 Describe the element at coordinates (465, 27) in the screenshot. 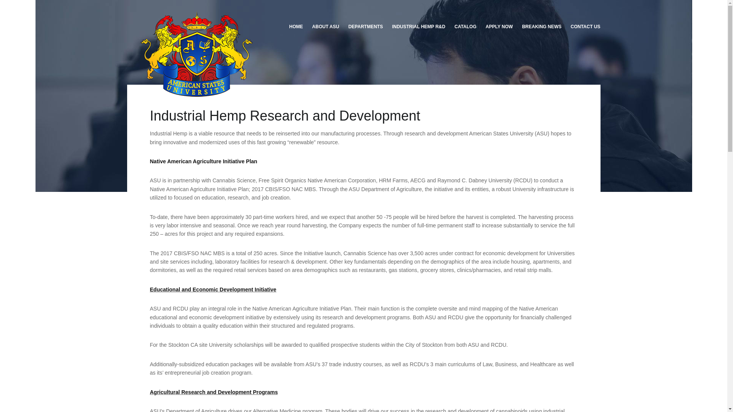

I see `CATALOG` at that location.